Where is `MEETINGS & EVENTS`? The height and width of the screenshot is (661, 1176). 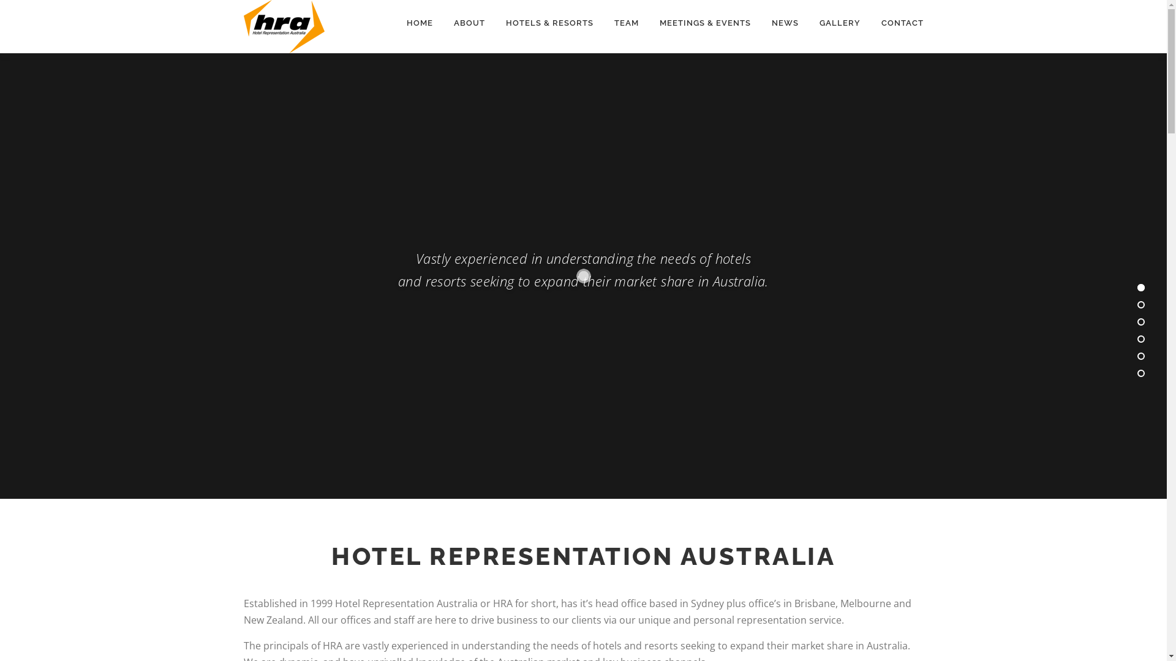
MEETINGS & EVENTS is located at coordinates (706, 23).